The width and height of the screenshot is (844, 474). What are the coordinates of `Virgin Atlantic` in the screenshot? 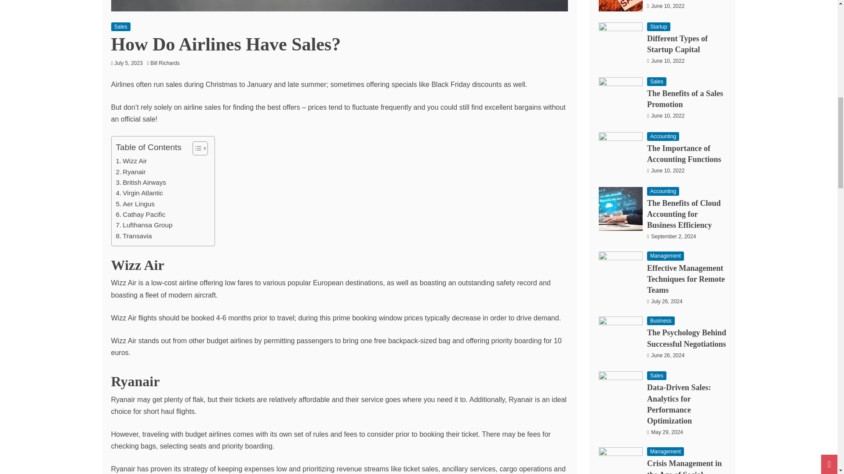 It's located at (139, 193).